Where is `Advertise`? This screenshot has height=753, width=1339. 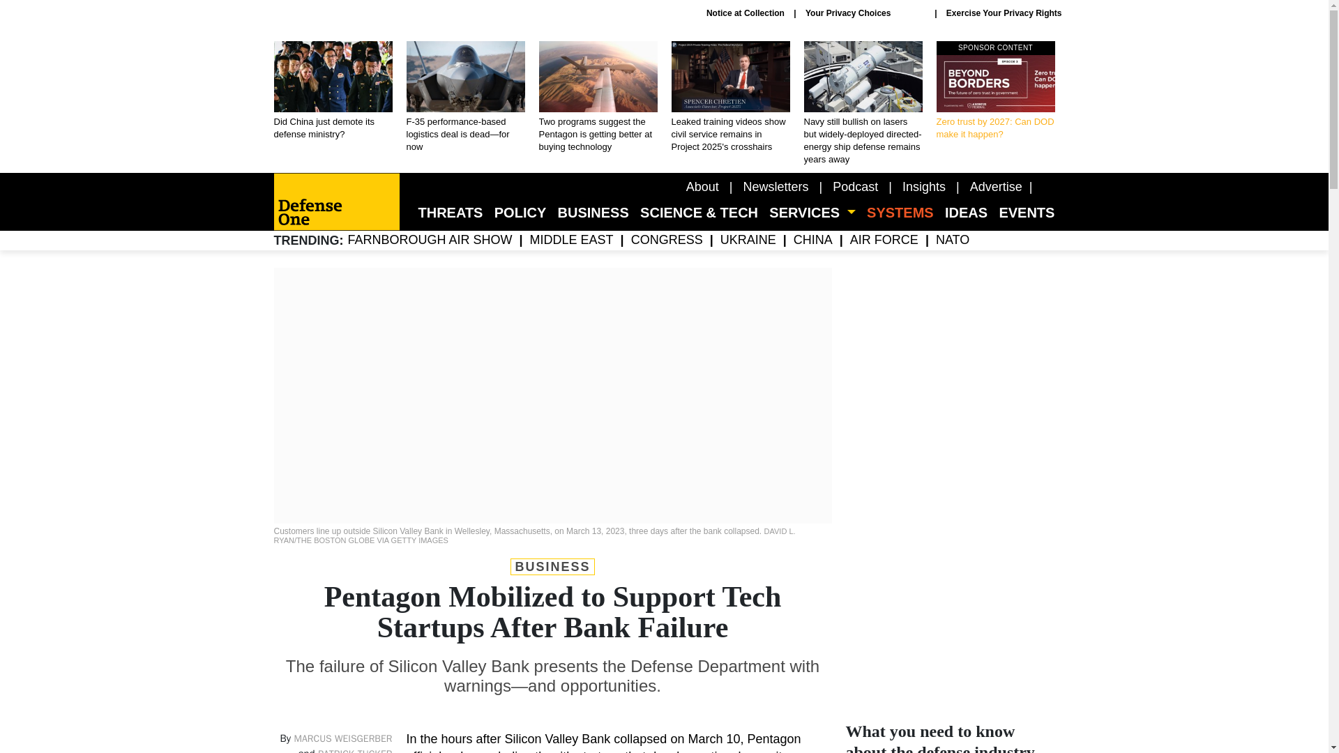
Advertise is located at coordinates (855, 187).